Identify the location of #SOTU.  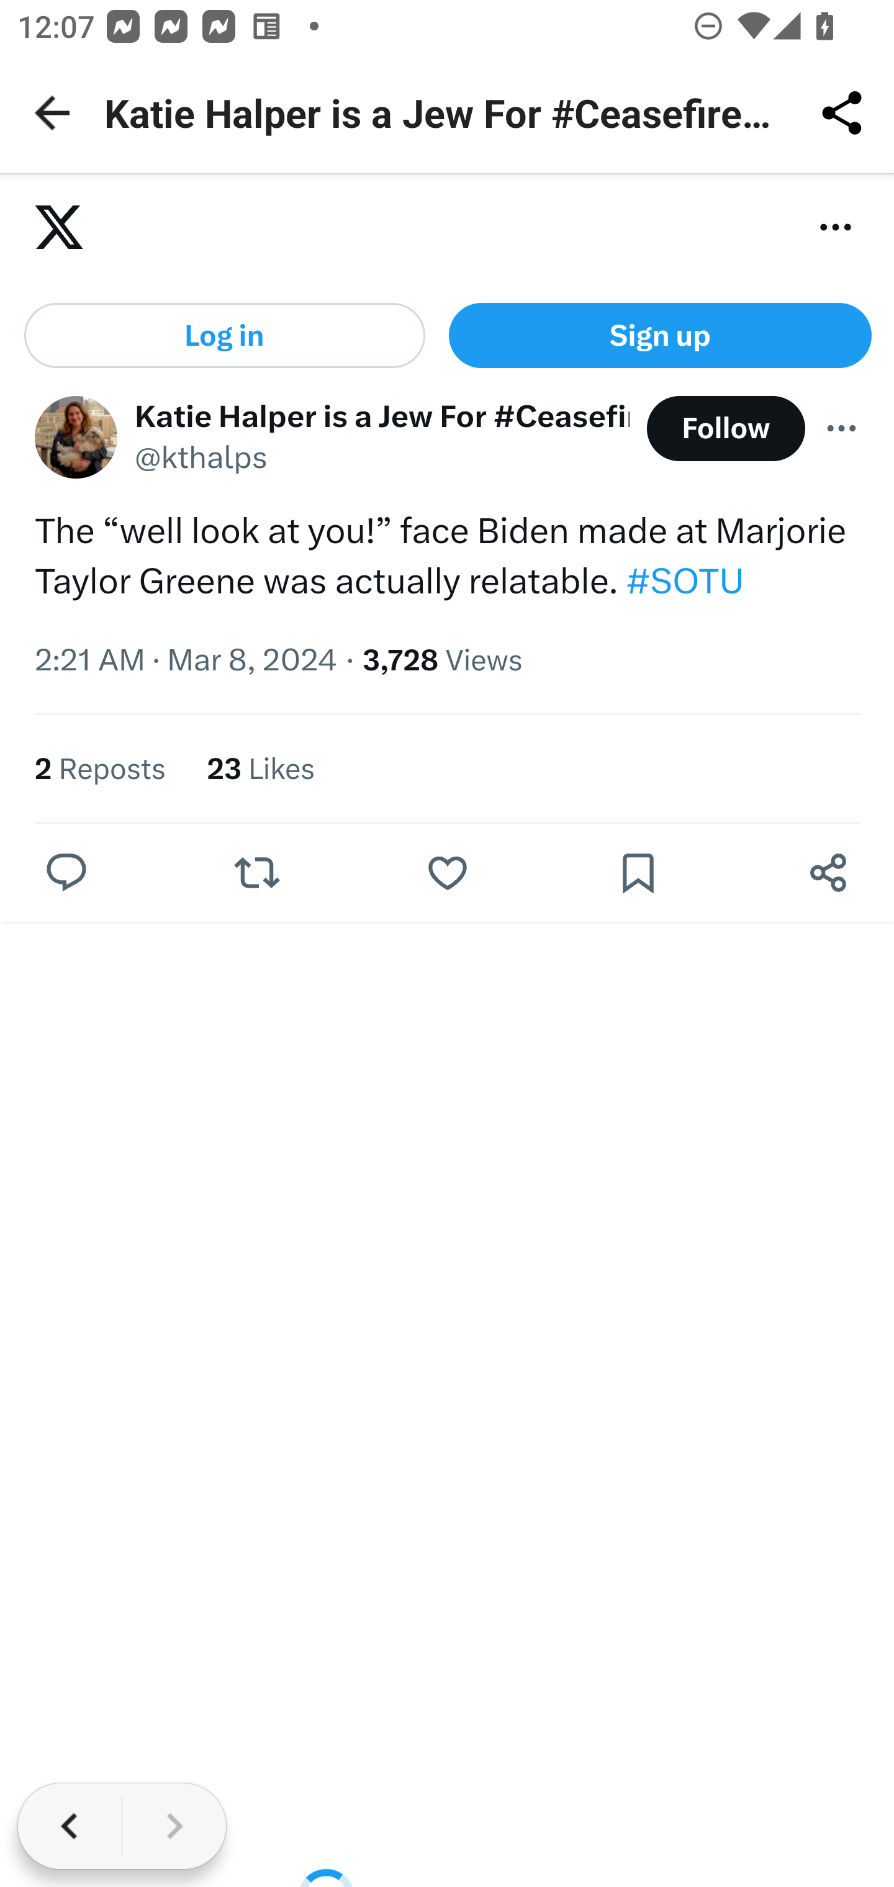
(685, 582).